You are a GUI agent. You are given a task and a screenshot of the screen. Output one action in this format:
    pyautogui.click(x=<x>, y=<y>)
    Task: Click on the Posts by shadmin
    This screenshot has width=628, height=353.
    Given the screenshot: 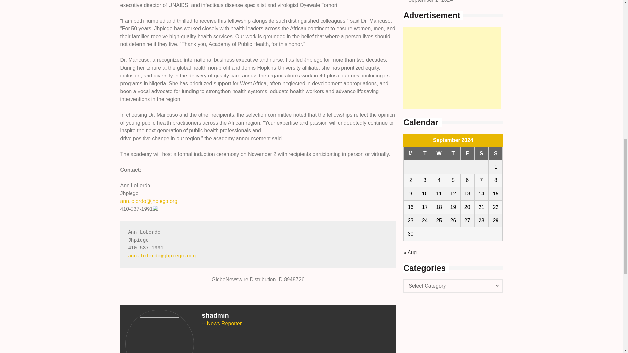 What is the action you would take?
    pyautogui.click(x=216, y=315)
    